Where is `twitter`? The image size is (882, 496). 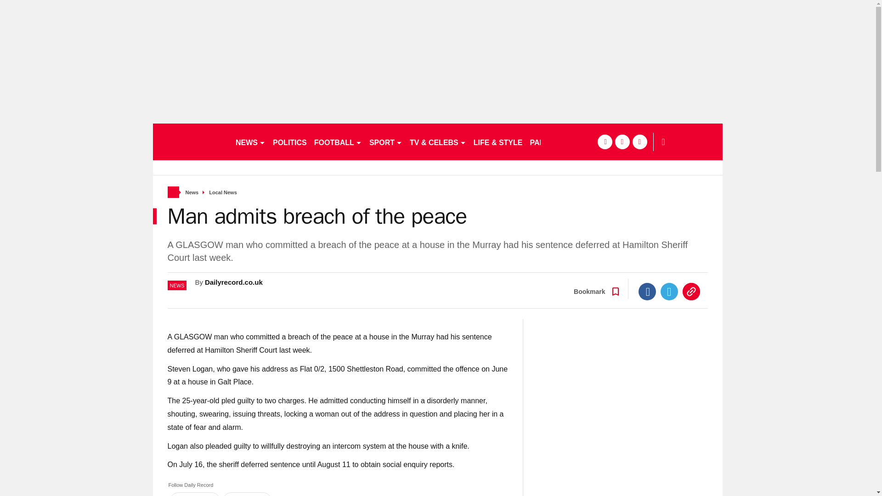
twitter is located at coordinates (622, 141).